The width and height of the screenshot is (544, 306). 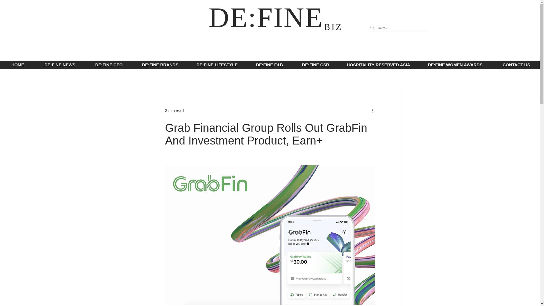 What do you see at coordinates (269, 17) in the screenshot?
I see `DE:FINE ` at bounding box center [269, 17].